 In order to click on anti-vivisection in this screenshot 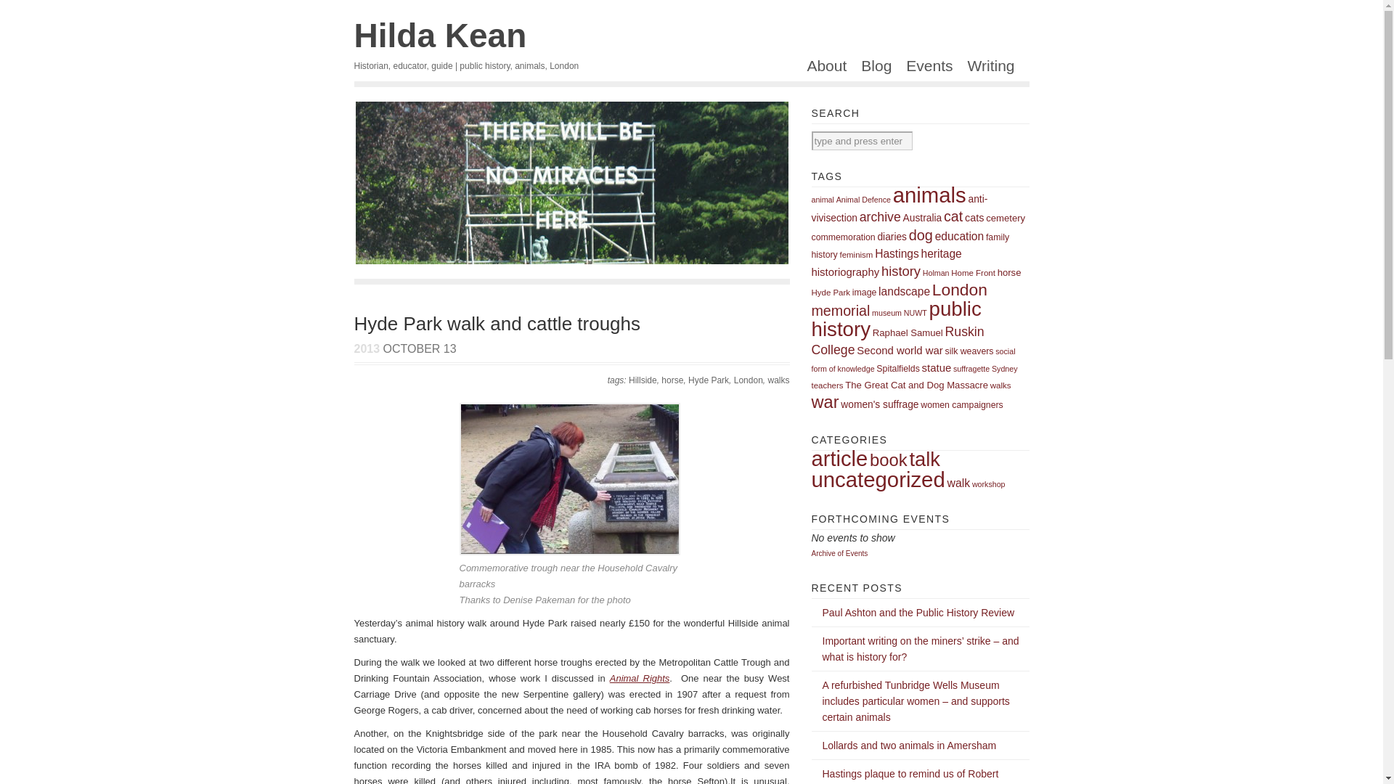, I will do `click(900, 208)`.